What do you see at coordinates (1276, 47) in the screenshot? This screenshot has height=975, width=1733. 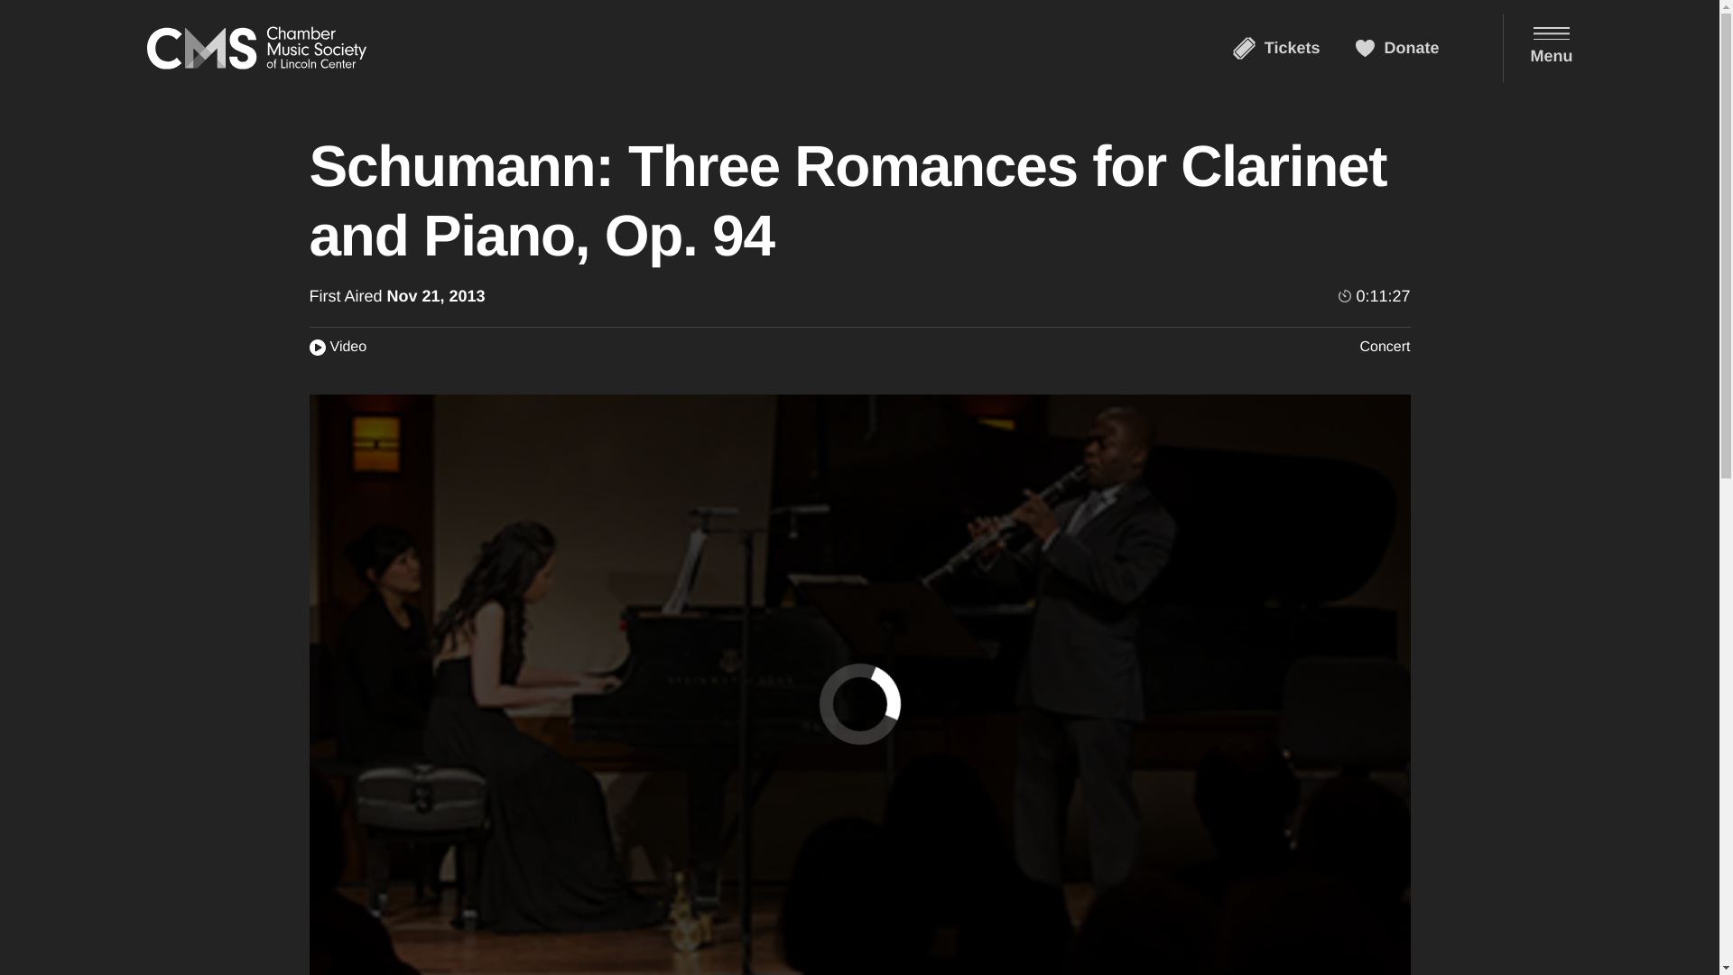 I see `Tickets` at bounding box center [1276, 47].